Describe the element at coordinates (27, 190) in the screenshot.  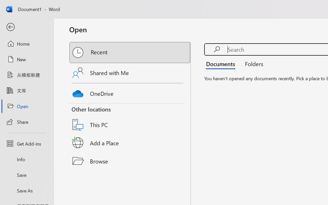
I see `Save As` at that location.